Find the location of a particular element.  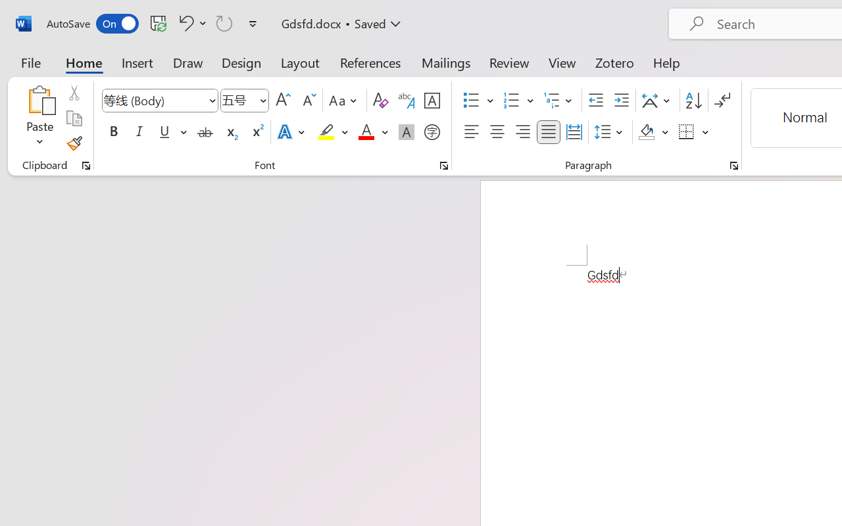

Copy is located at coordinates (74, 118).